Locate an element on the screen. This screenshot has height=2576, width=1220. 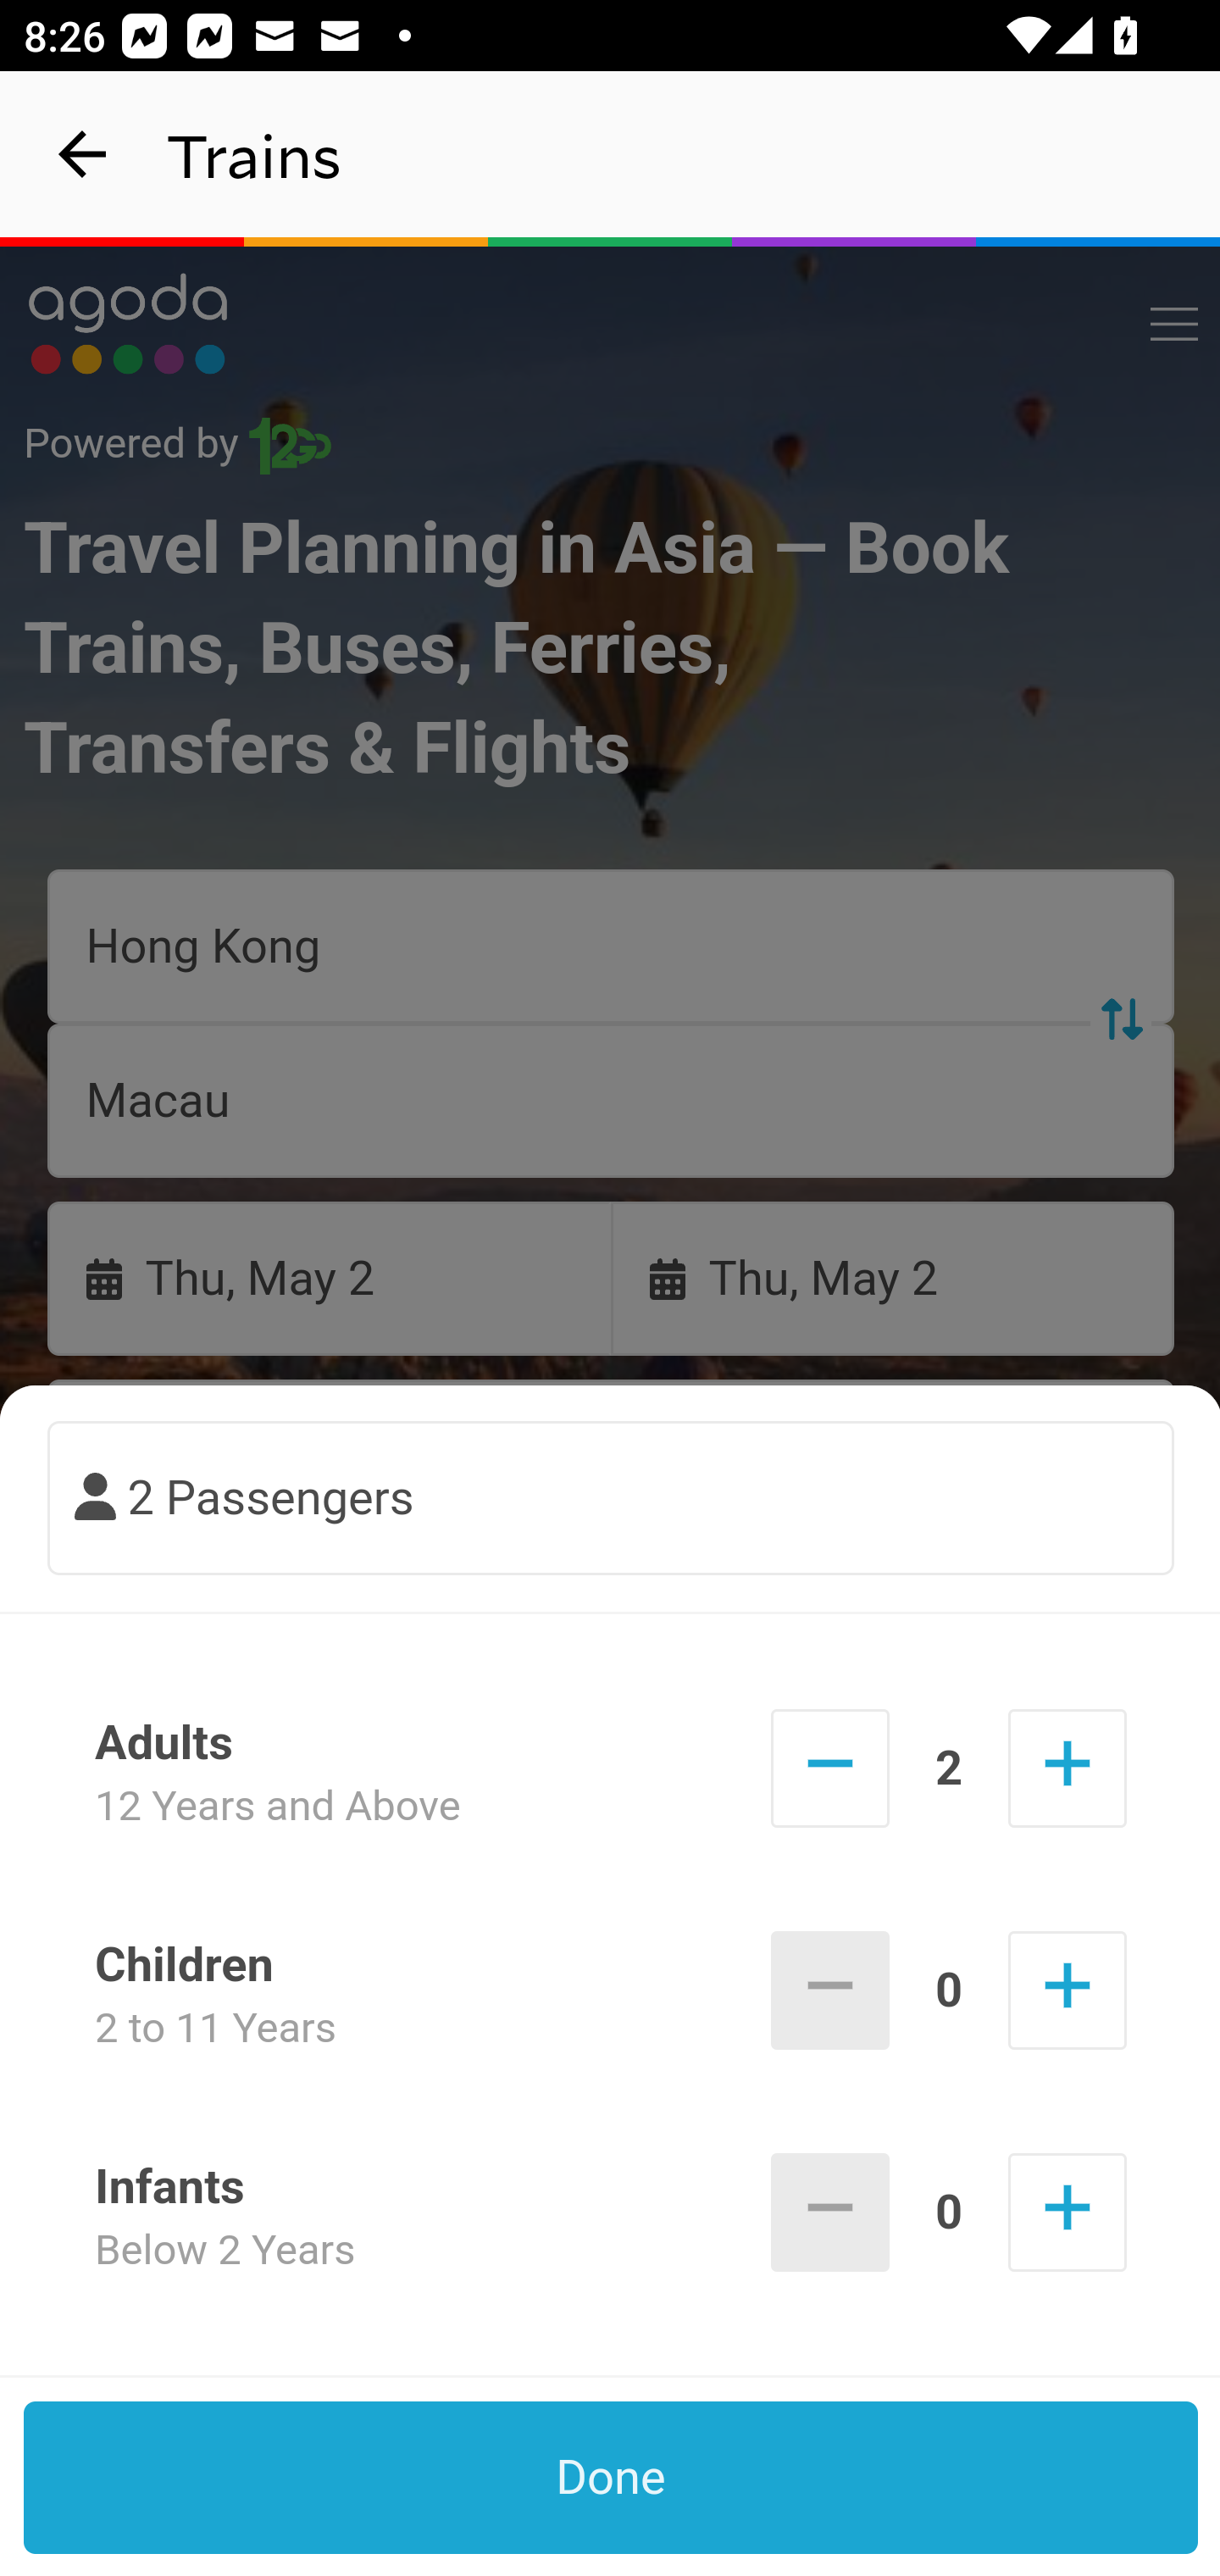
Find Tickets is located at coordinates (612, 1630).